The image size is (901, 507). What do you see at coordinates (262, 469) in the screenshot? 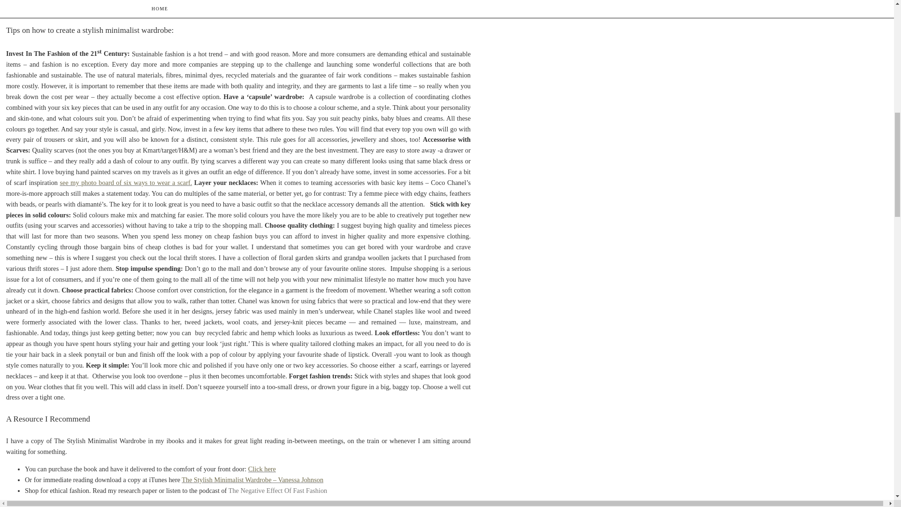
I see `Click here` at bounding box center [262, 469].